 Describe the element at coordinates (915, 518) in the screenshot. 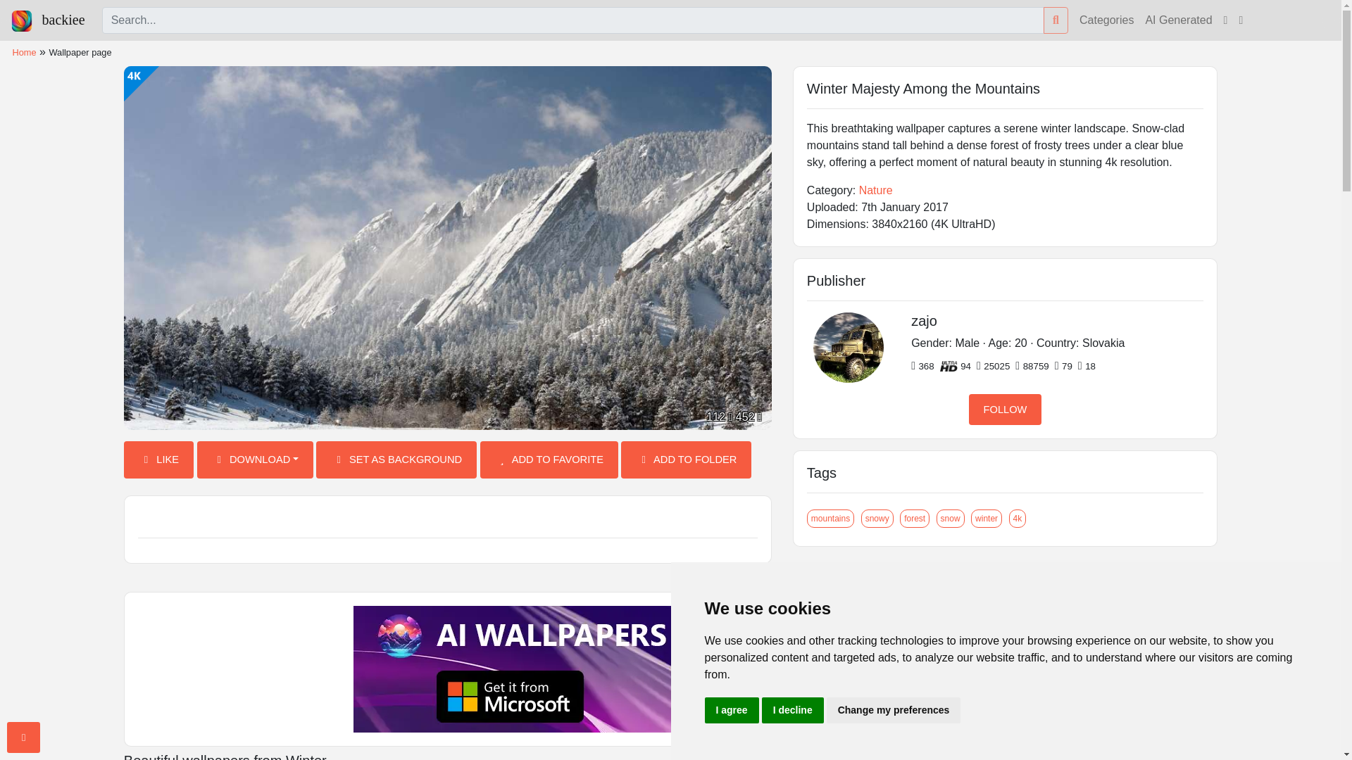

I see `forest` at that location.